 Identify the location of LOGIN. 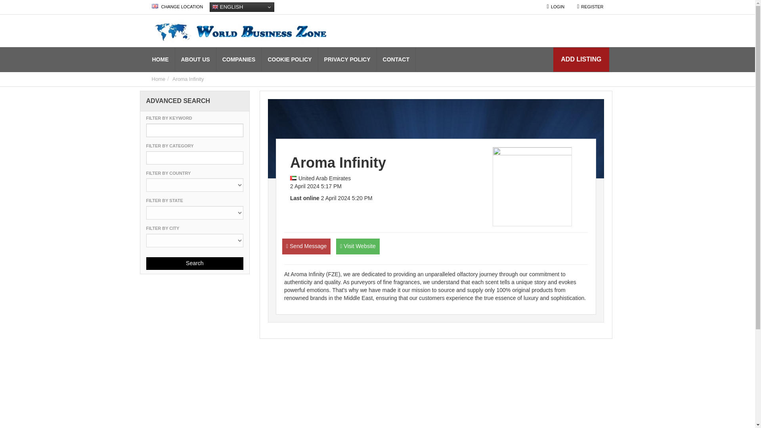
(556, 7).